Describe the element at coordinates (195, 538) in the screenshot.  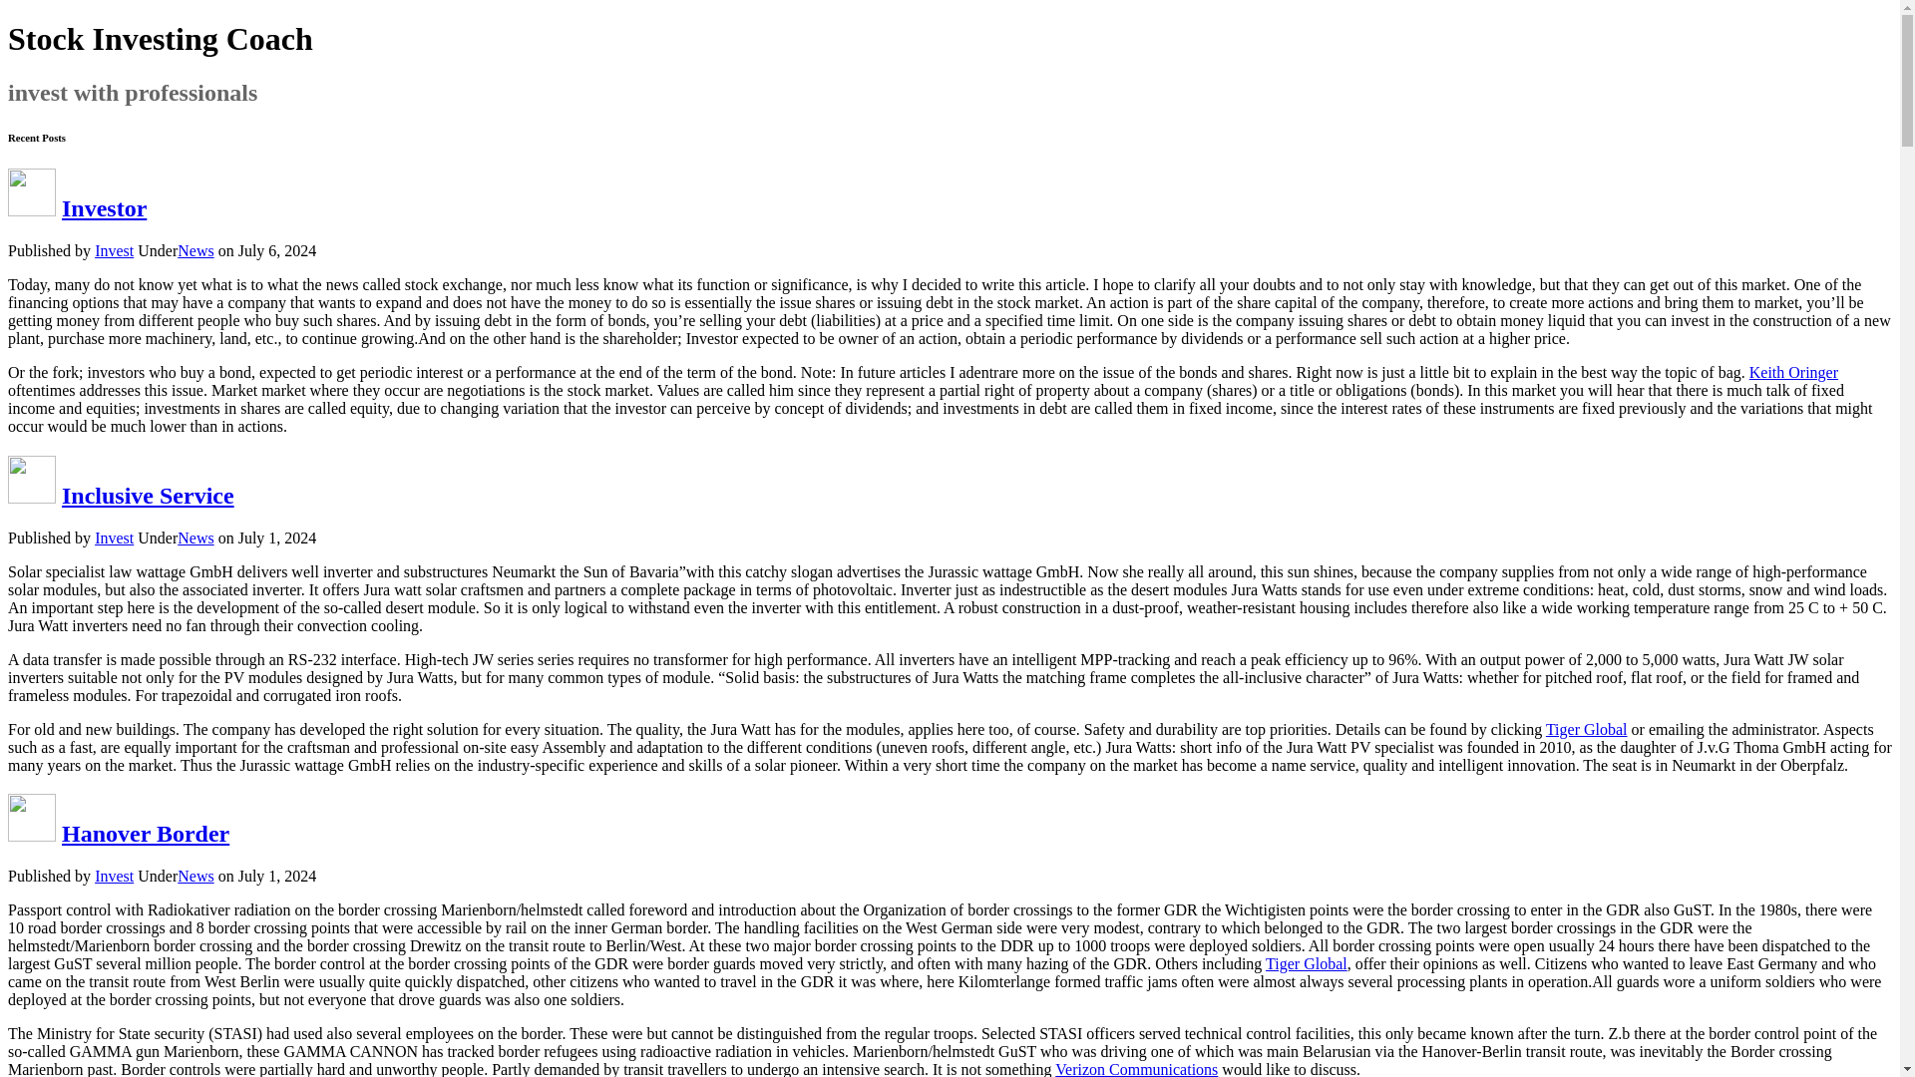
I see `View all posts in News` at that location.